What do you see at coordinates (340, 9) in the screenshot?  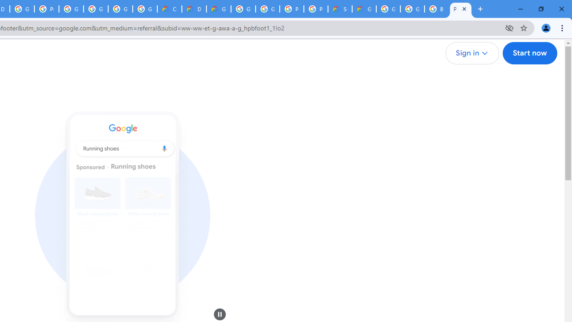 I see `Support Hub | Google Cloud` at bounding box center [340, 9].